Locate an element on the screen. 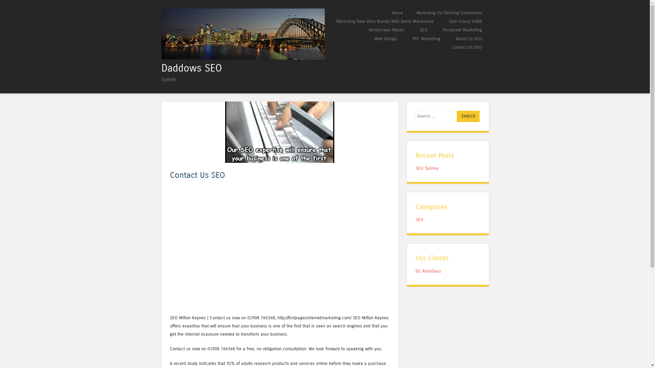  Home is located at coordinates (397, 13).